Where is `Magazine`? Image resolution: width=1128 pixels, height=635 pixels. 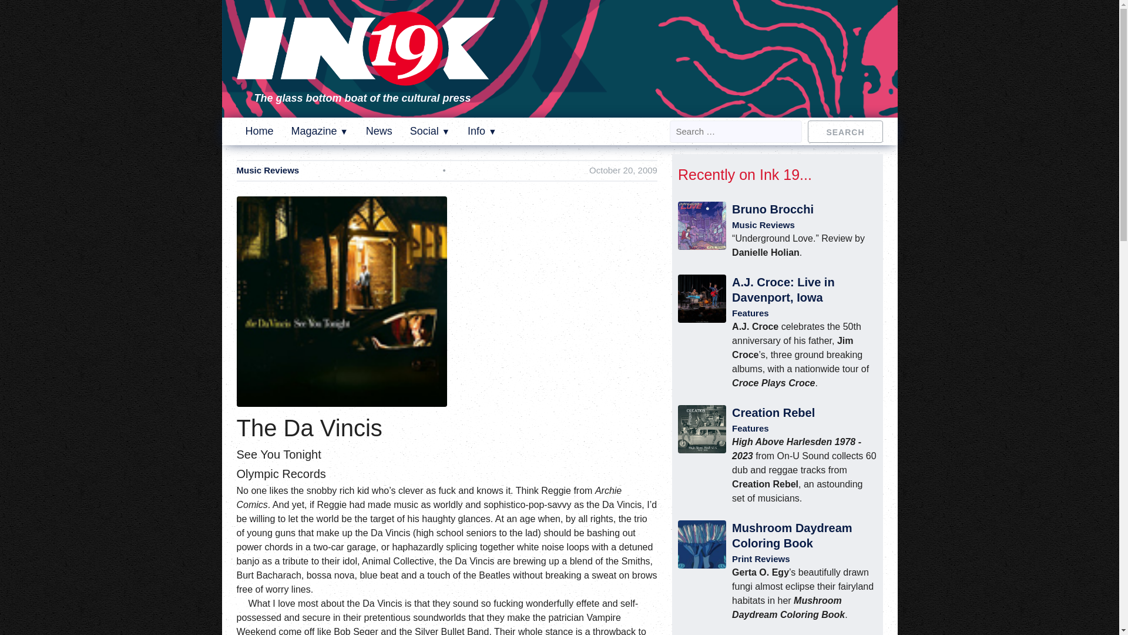 Magazine is located at coordinates (320, 131).